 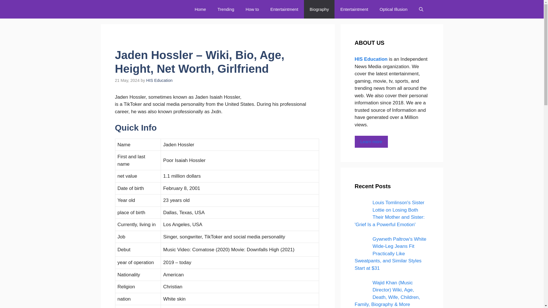 What do you see at coordinates (159, 80) in the screenshot?
I see `View all posts by HIS Education` at bounding box center [159, 80].